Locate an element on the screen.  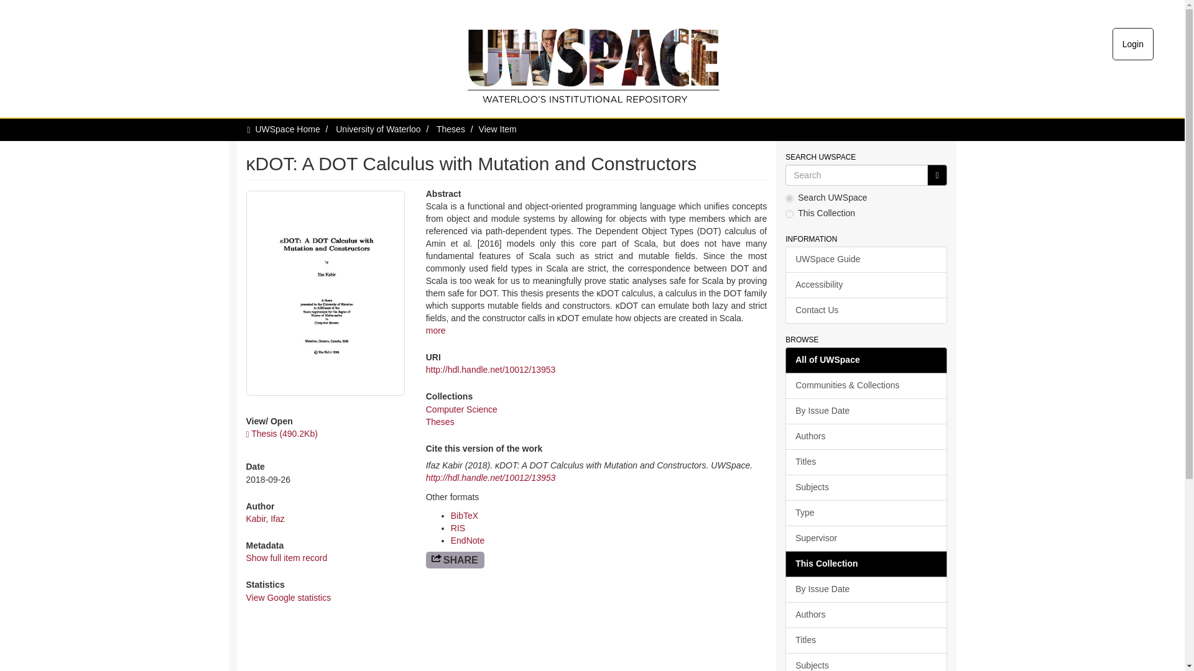
Search UWSpace is located at coordinates (856, 175).